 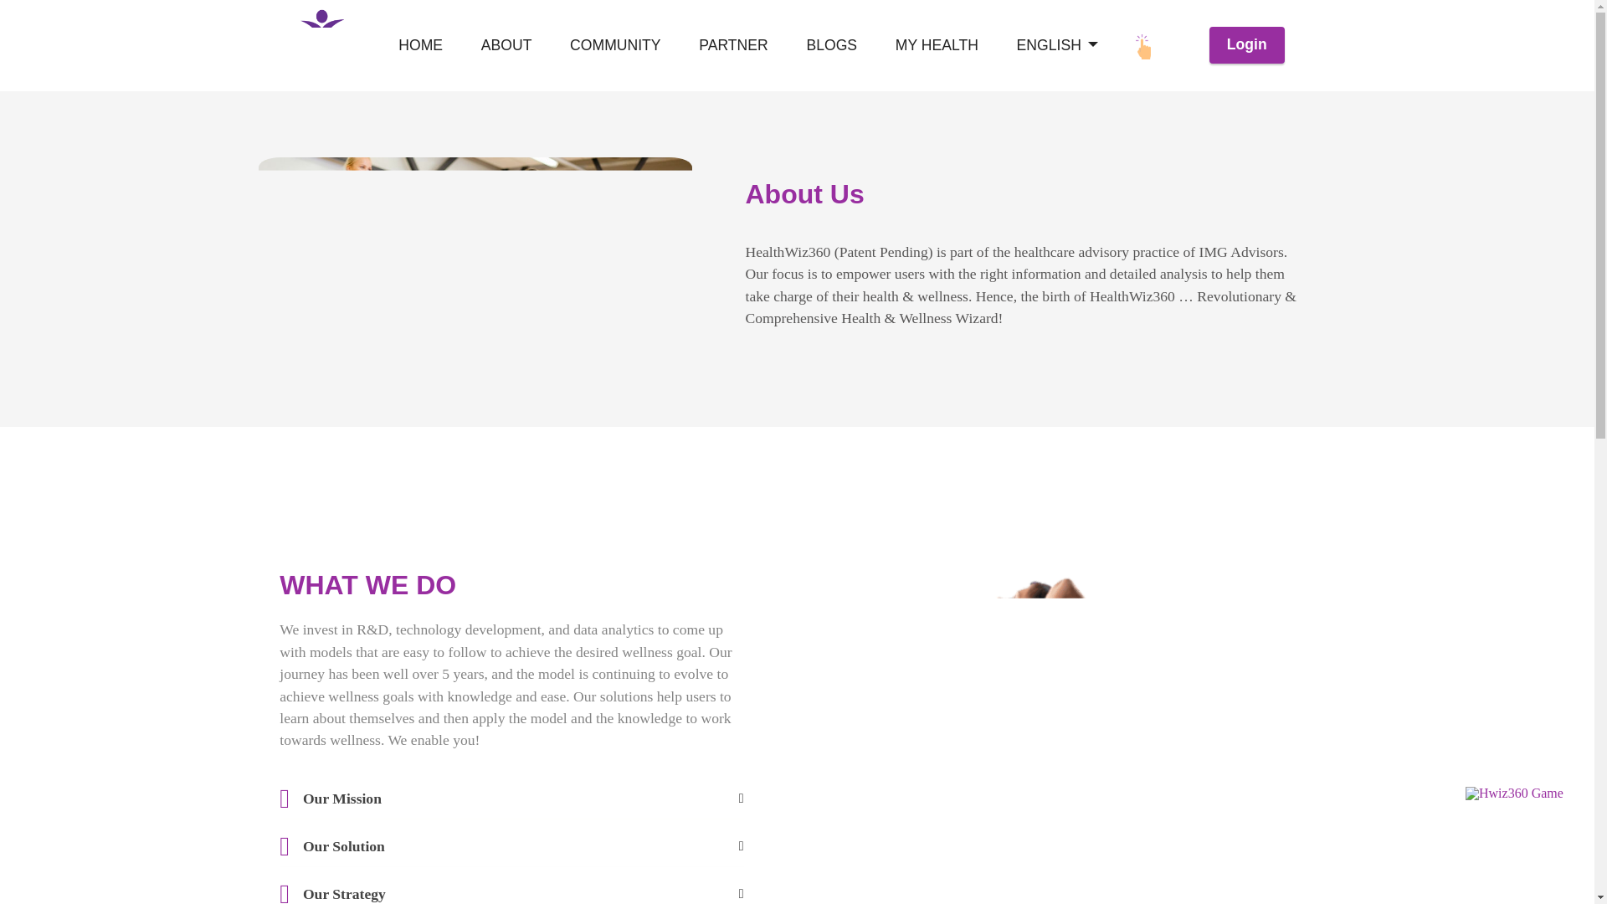 What do you see at coordinates (614, 45) in the screenshot?
I see `COMMUNITY` at bounding box center [614, 45].